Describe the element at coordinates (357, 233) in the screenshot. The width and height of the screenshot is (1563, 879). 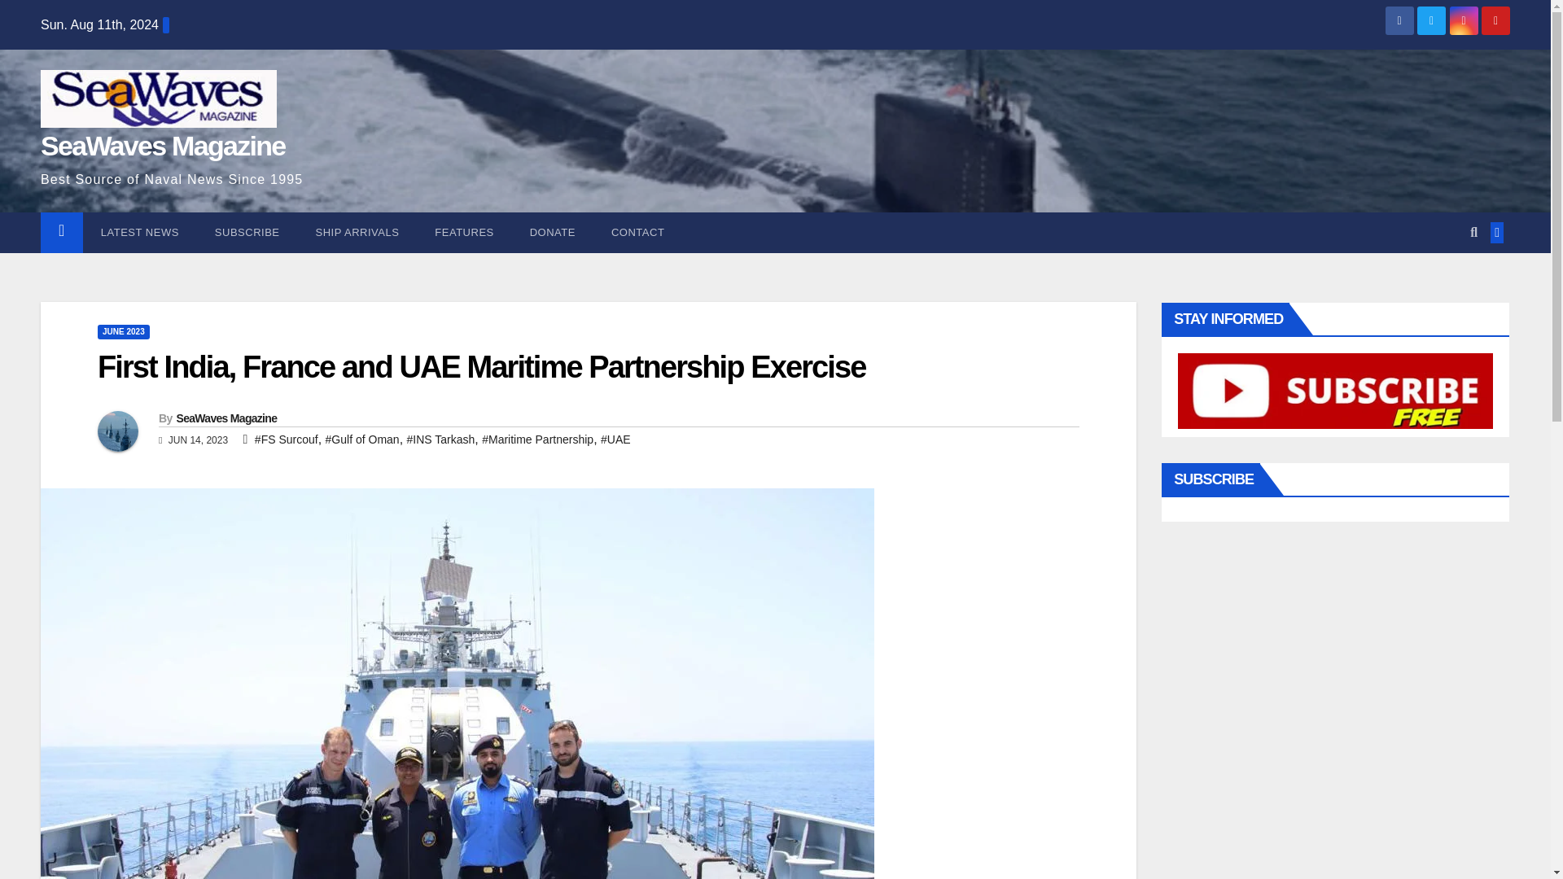
I see `Ship Arrivals` at that location.